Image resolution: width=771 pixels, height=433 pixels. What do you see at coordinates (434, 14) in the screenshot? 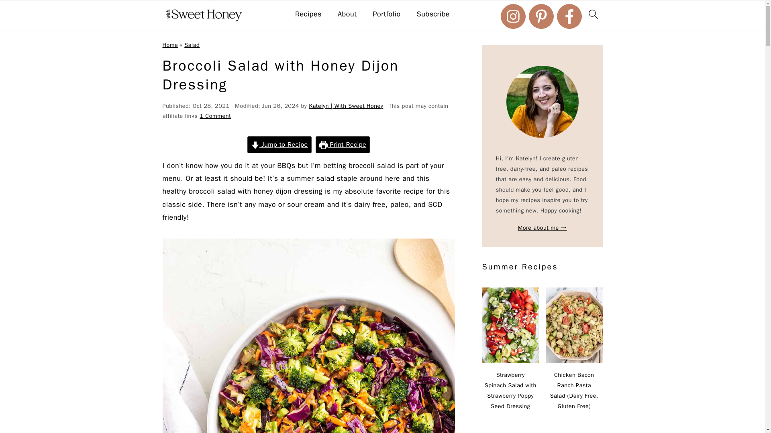
I see `Subscribe` at bounding box center [434, 14].